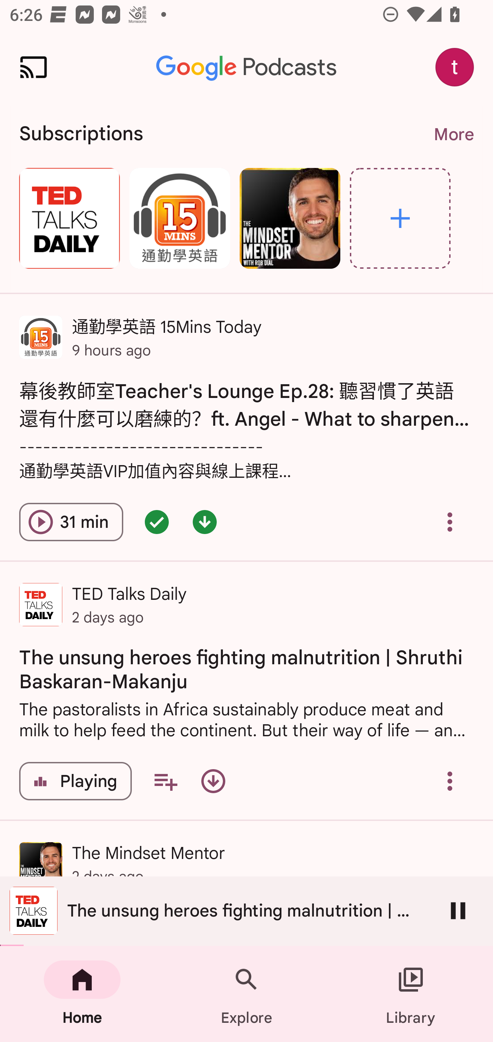  Describe the element at coordinates (34, 67) in the screenshot. I see `Cast. Disconnected` at that location.